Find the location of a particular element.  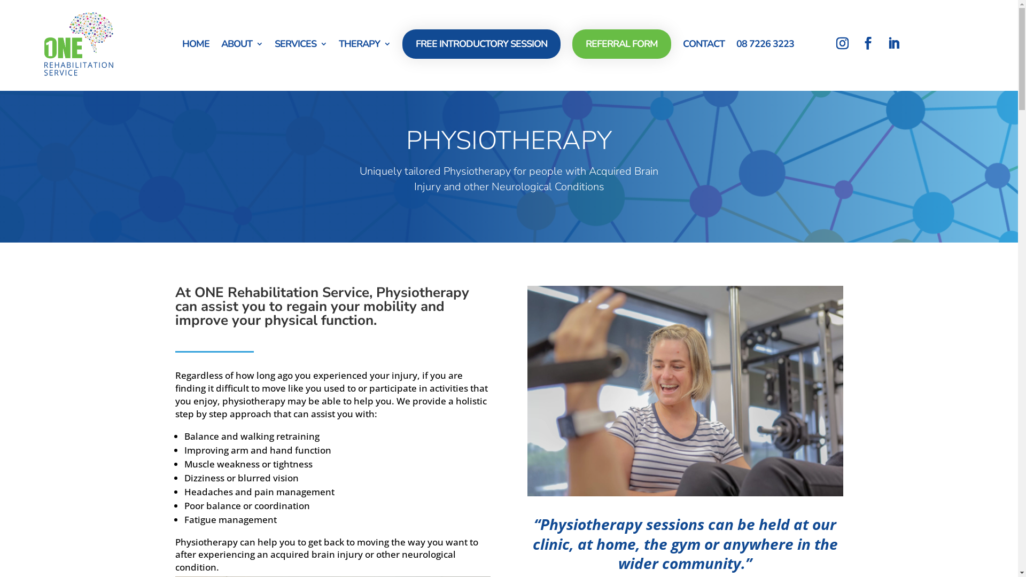

Follow on Instagram is located at coordinates (842, 43).